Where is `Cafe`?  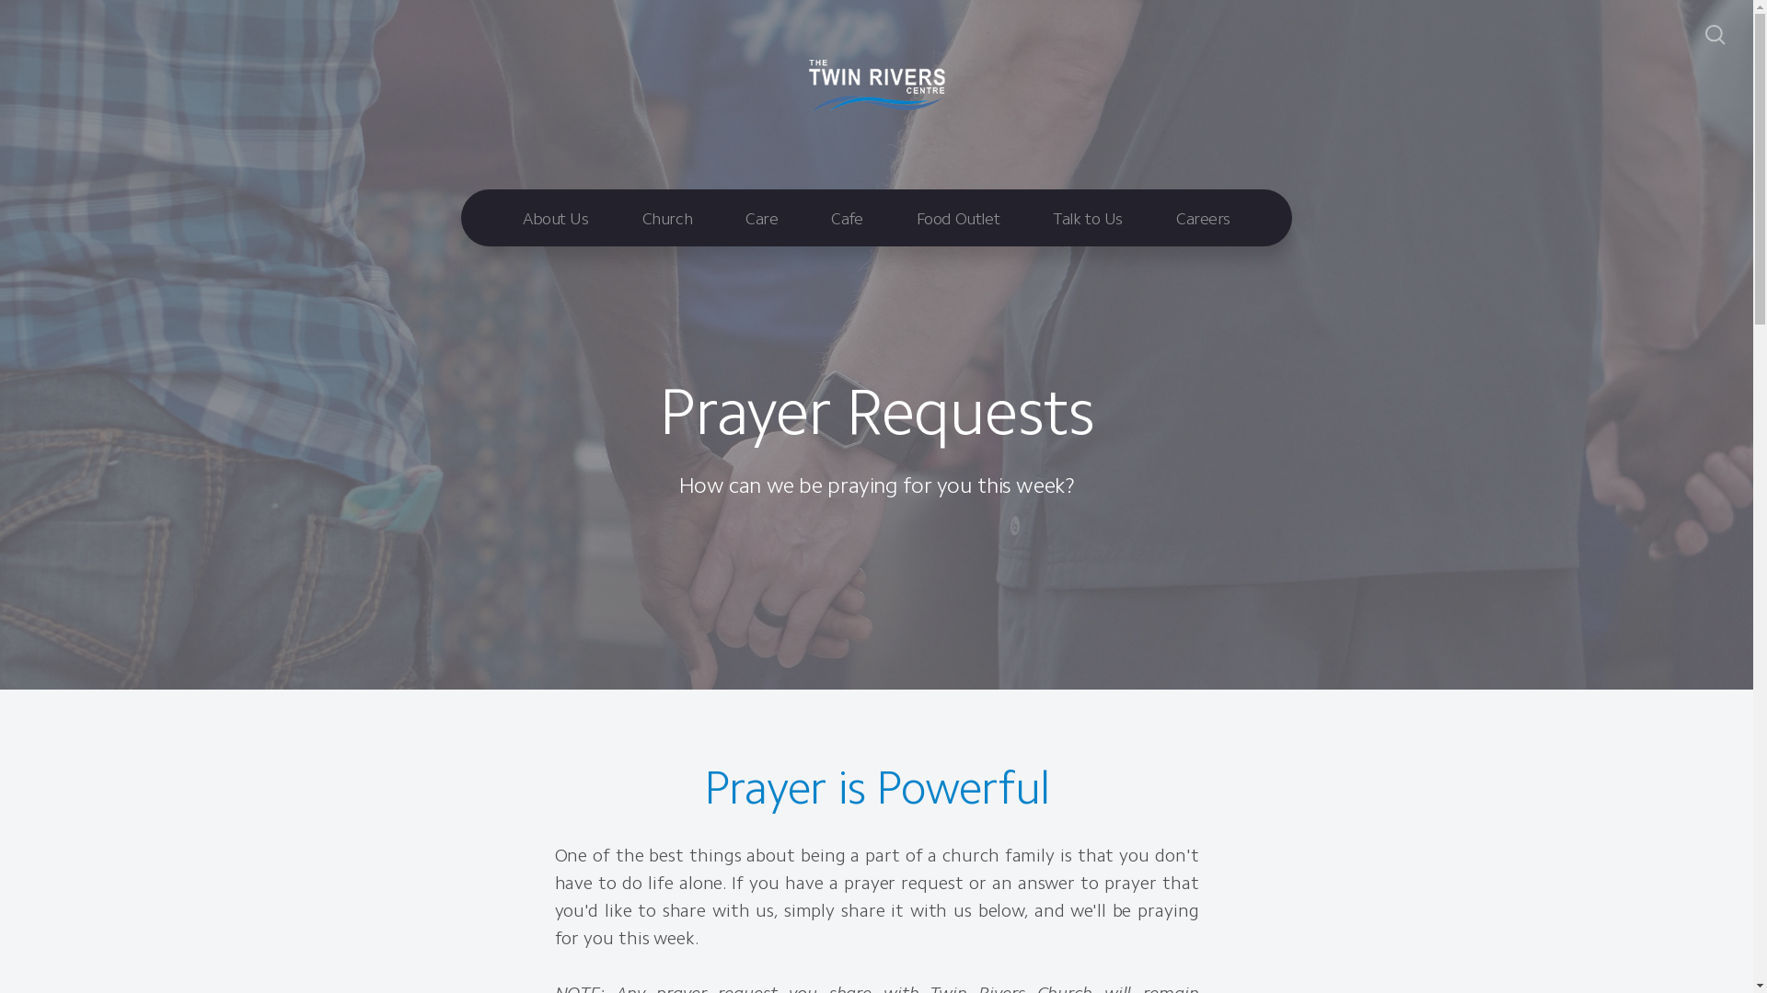 Cafe is located at coordinates (847, 218).